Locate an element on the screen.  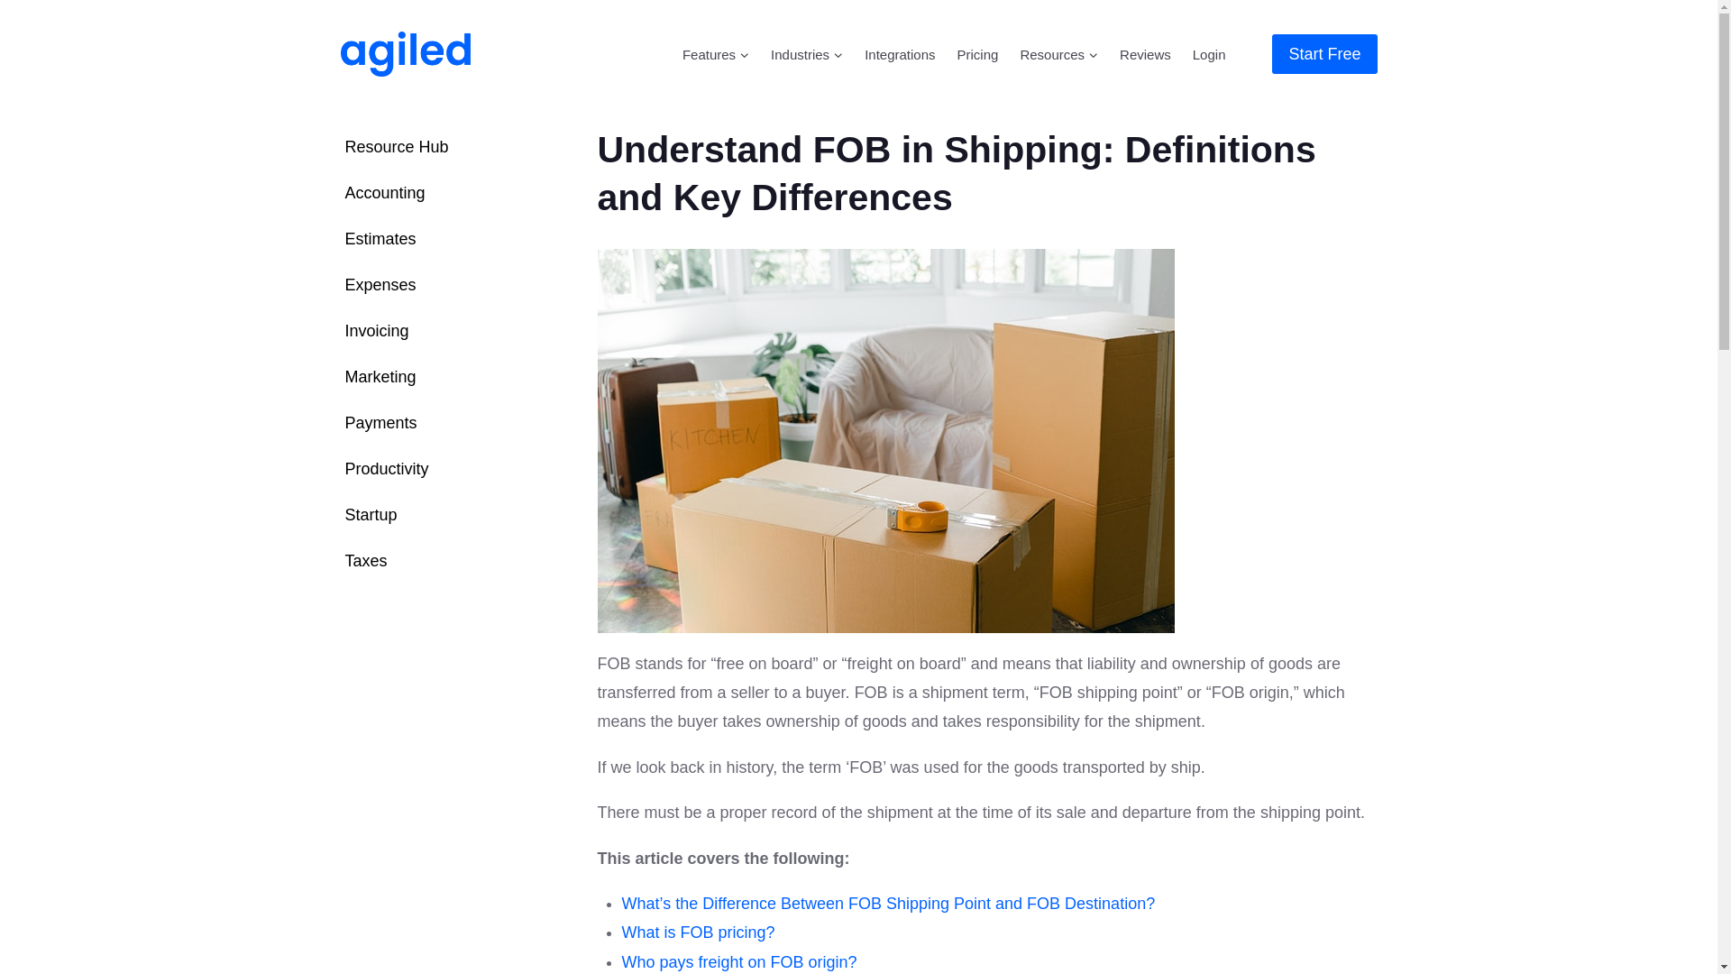
Pricing is located at coordinates (977, 54).